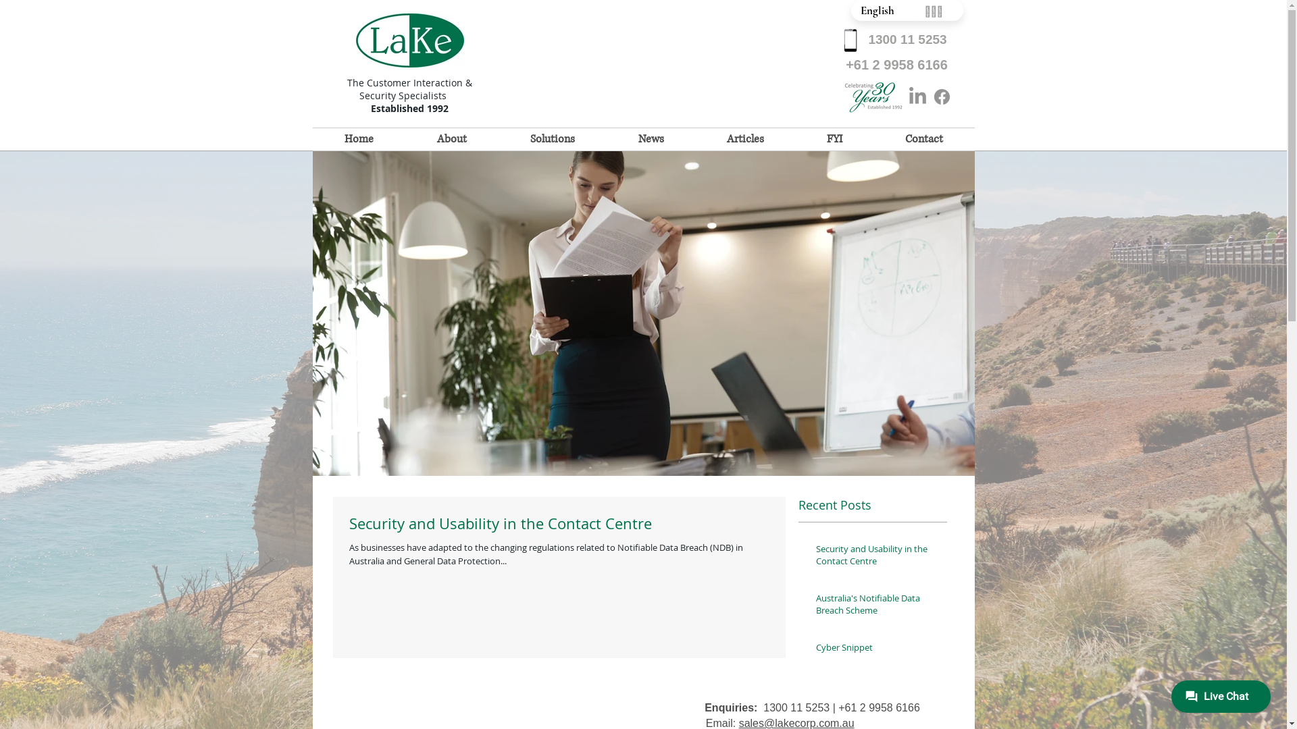  What do you see at coordinates (878, 607) in the screenshot?
I see `Australia's Notifiable Data Breach Scheme` at bounding box center [878, 607].